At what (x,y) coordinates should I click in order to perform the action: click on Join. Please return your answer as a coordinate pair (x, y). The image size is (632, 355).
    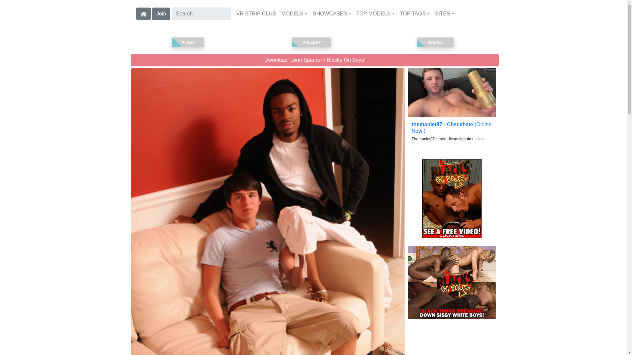
    Looking at the image, I should click on (161, 13).